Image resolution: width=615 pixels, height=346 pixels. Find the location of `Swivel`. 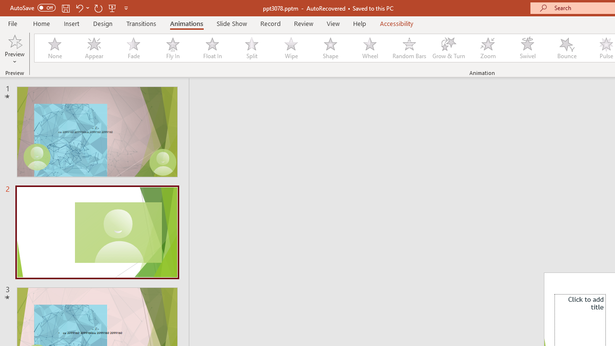

Swivel is located at coordinates (528, 48).